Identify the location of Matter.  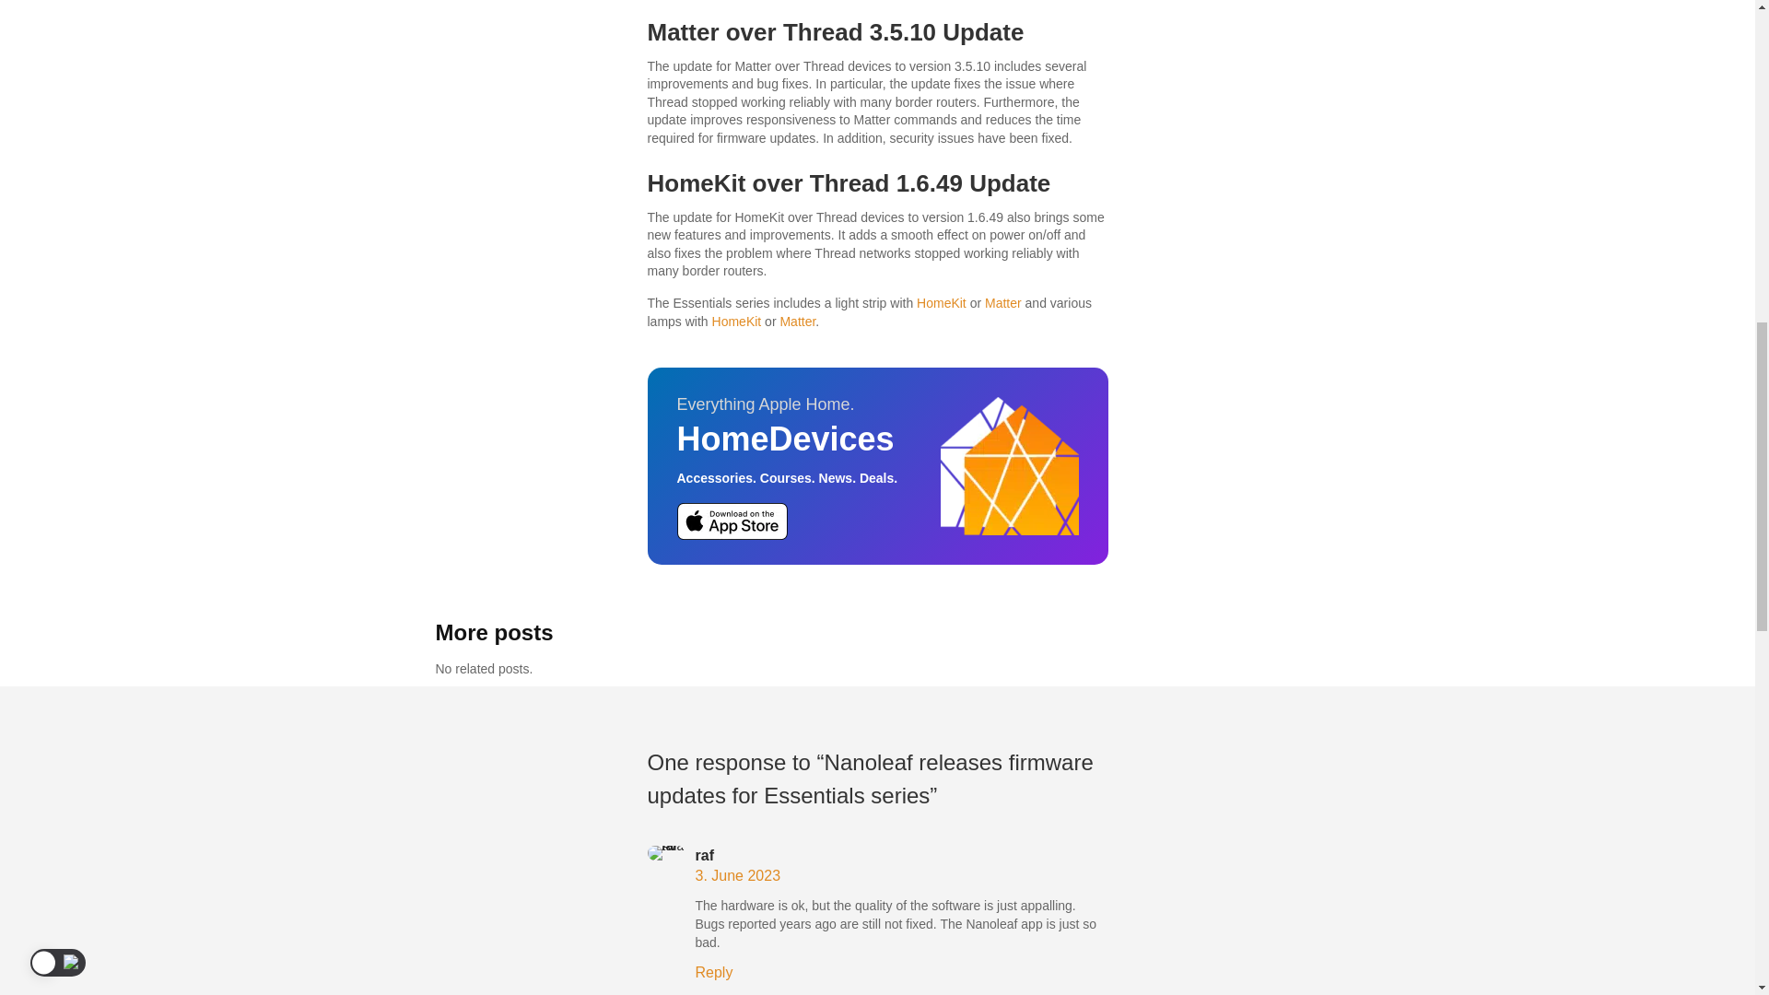
(798, 322).